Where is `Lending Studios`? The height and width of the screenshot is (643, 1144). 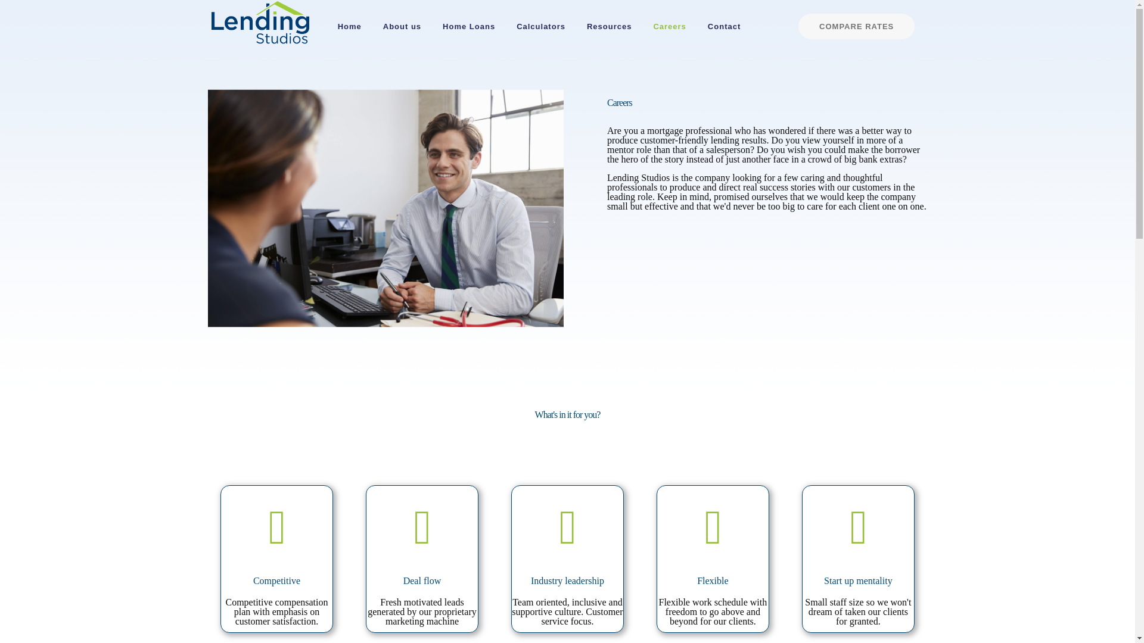 Lending Studios is located at coordinates (260, 22).